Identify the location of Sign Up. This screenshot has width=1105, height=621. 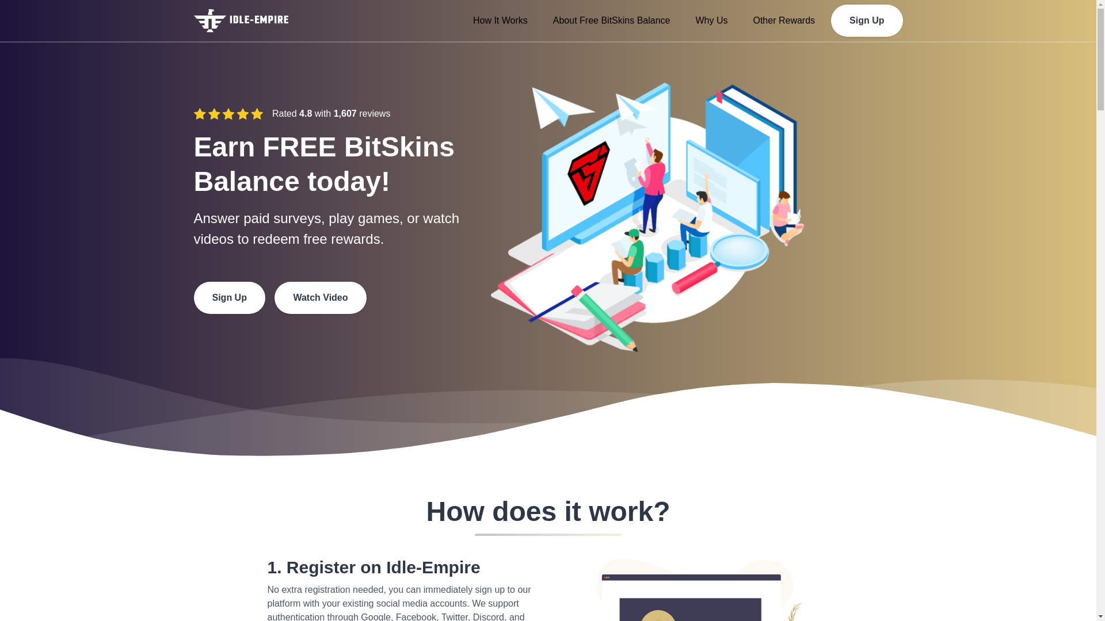
(867, 20).